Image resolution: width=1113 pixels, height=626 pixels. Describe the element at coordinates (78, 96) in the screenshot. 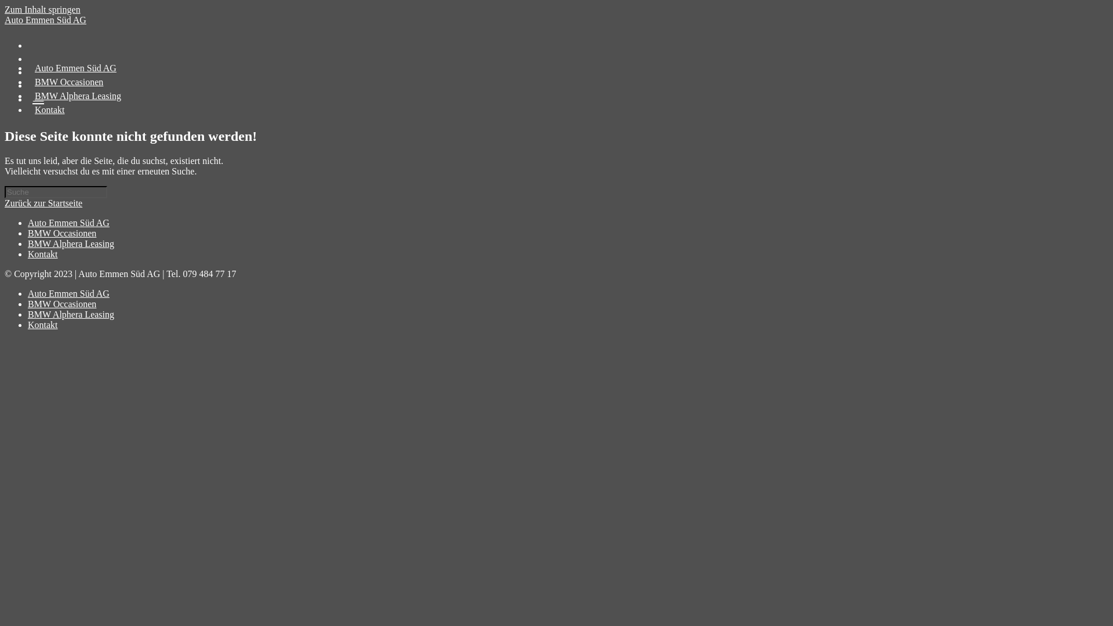

I see `BMW Alphera Leasing` at that location.